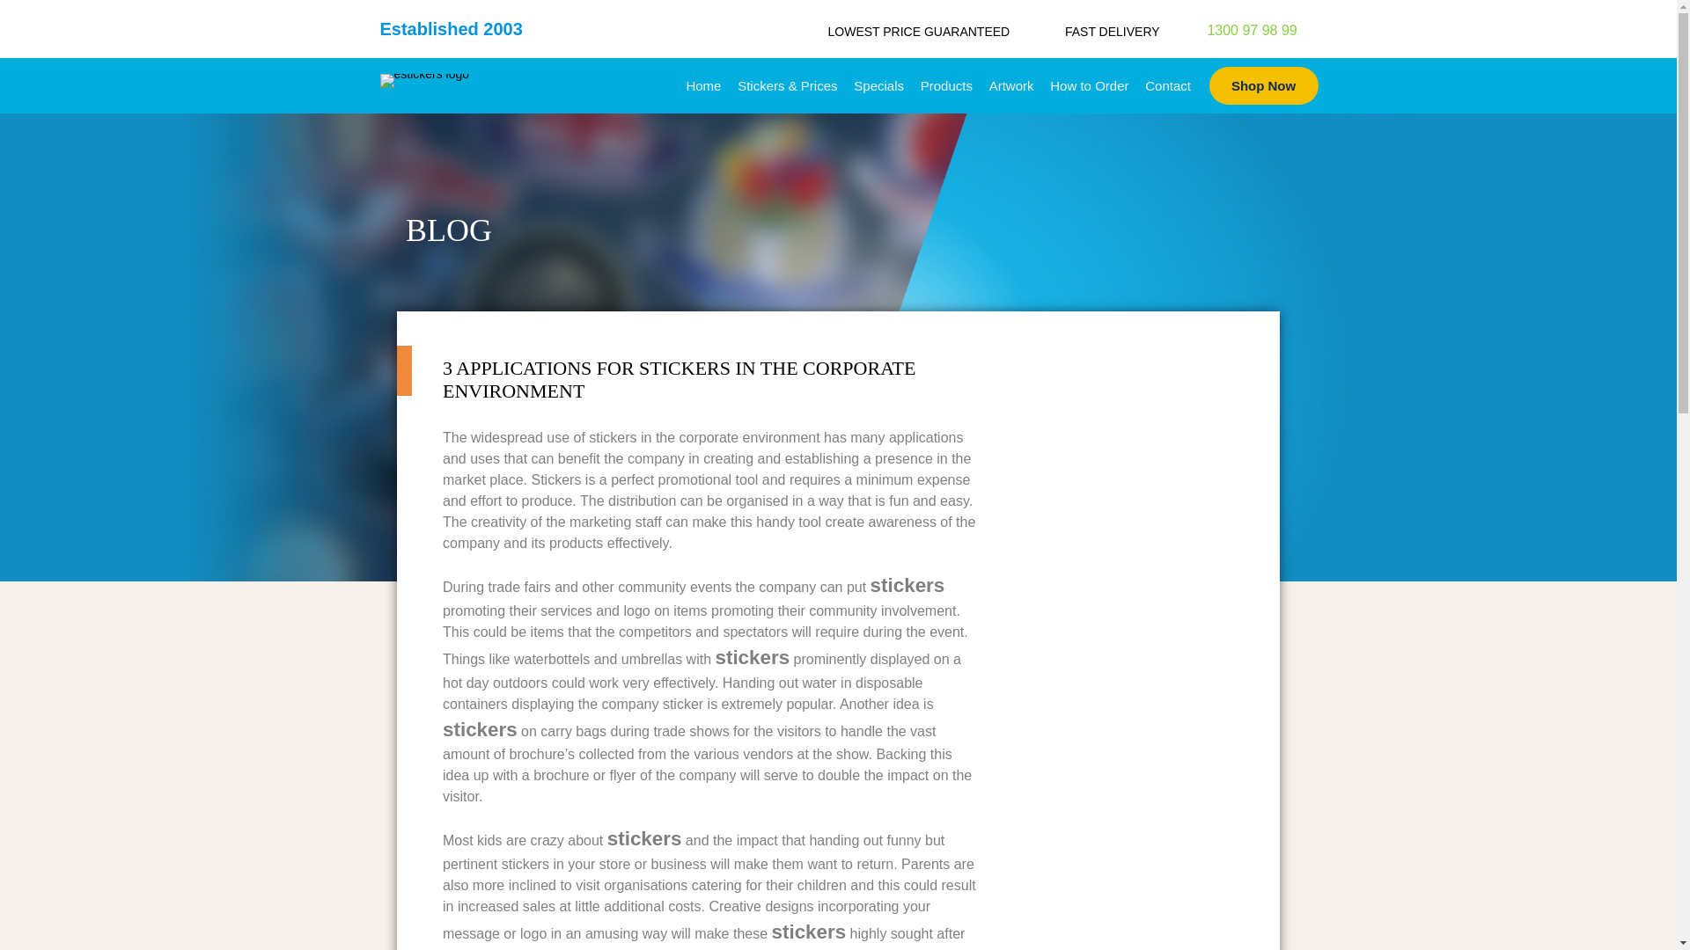 The width and height of the screenshot is (1690, 950). What do you see at coordinates (878, 84) in the screenshot?
I see `Specials` at bounding box center [878, 84].